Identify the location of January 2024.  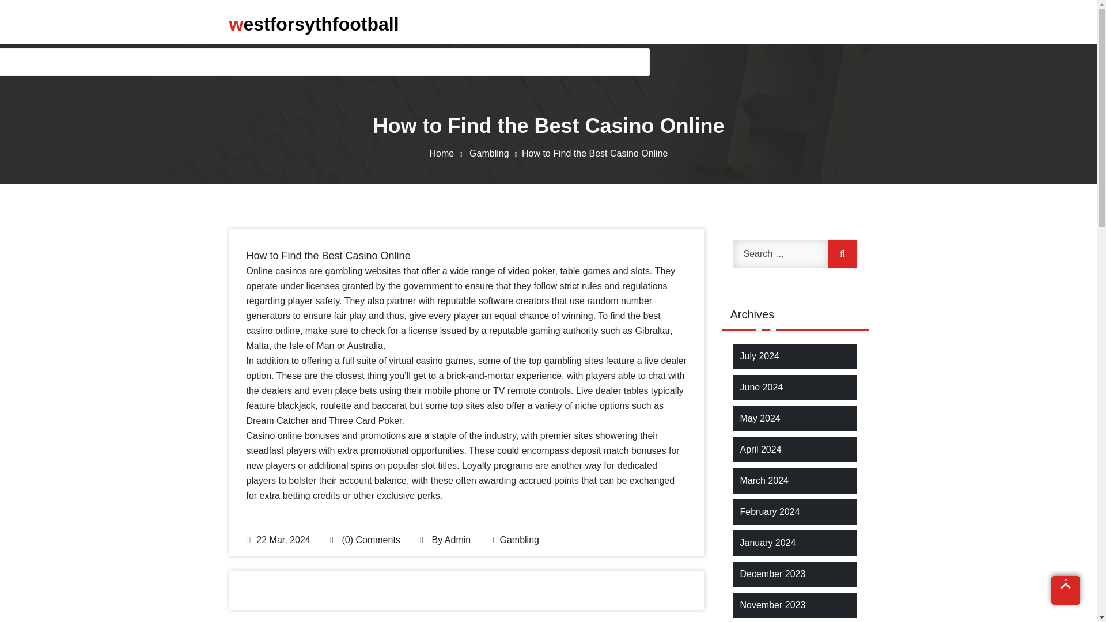
(767, 543).